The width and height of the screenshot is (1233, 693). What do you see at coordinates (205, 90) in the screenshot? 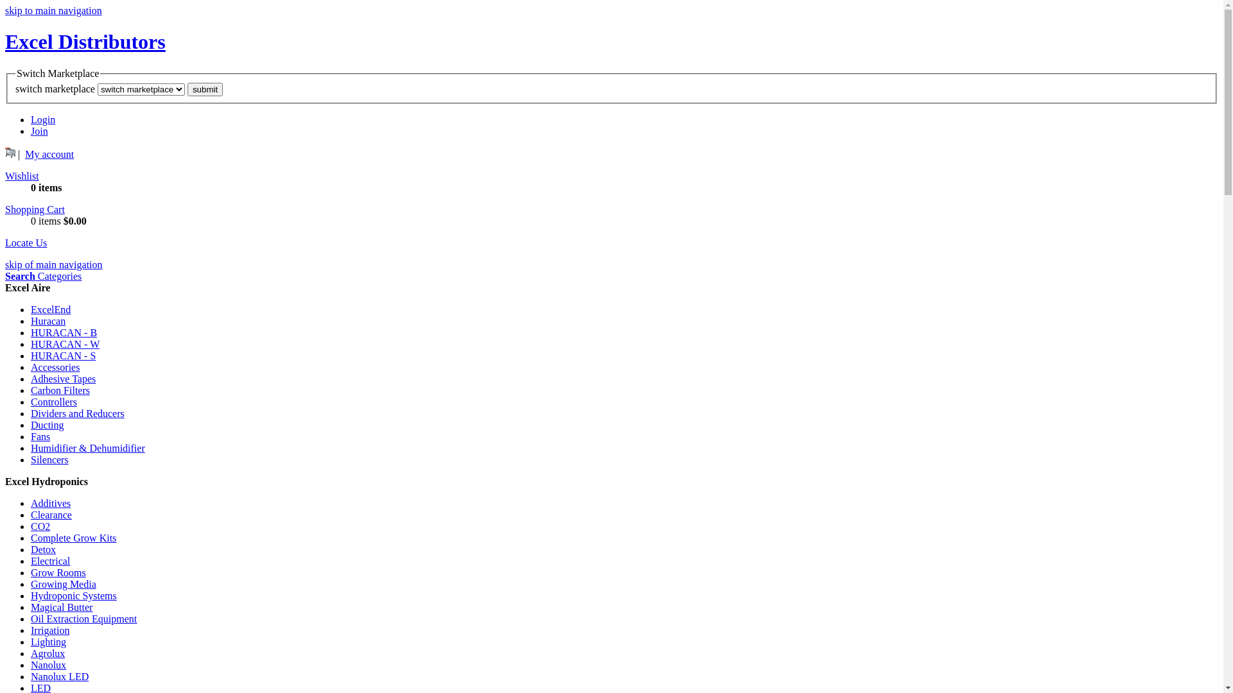
I see `submit` at bounding box center [205, 90].